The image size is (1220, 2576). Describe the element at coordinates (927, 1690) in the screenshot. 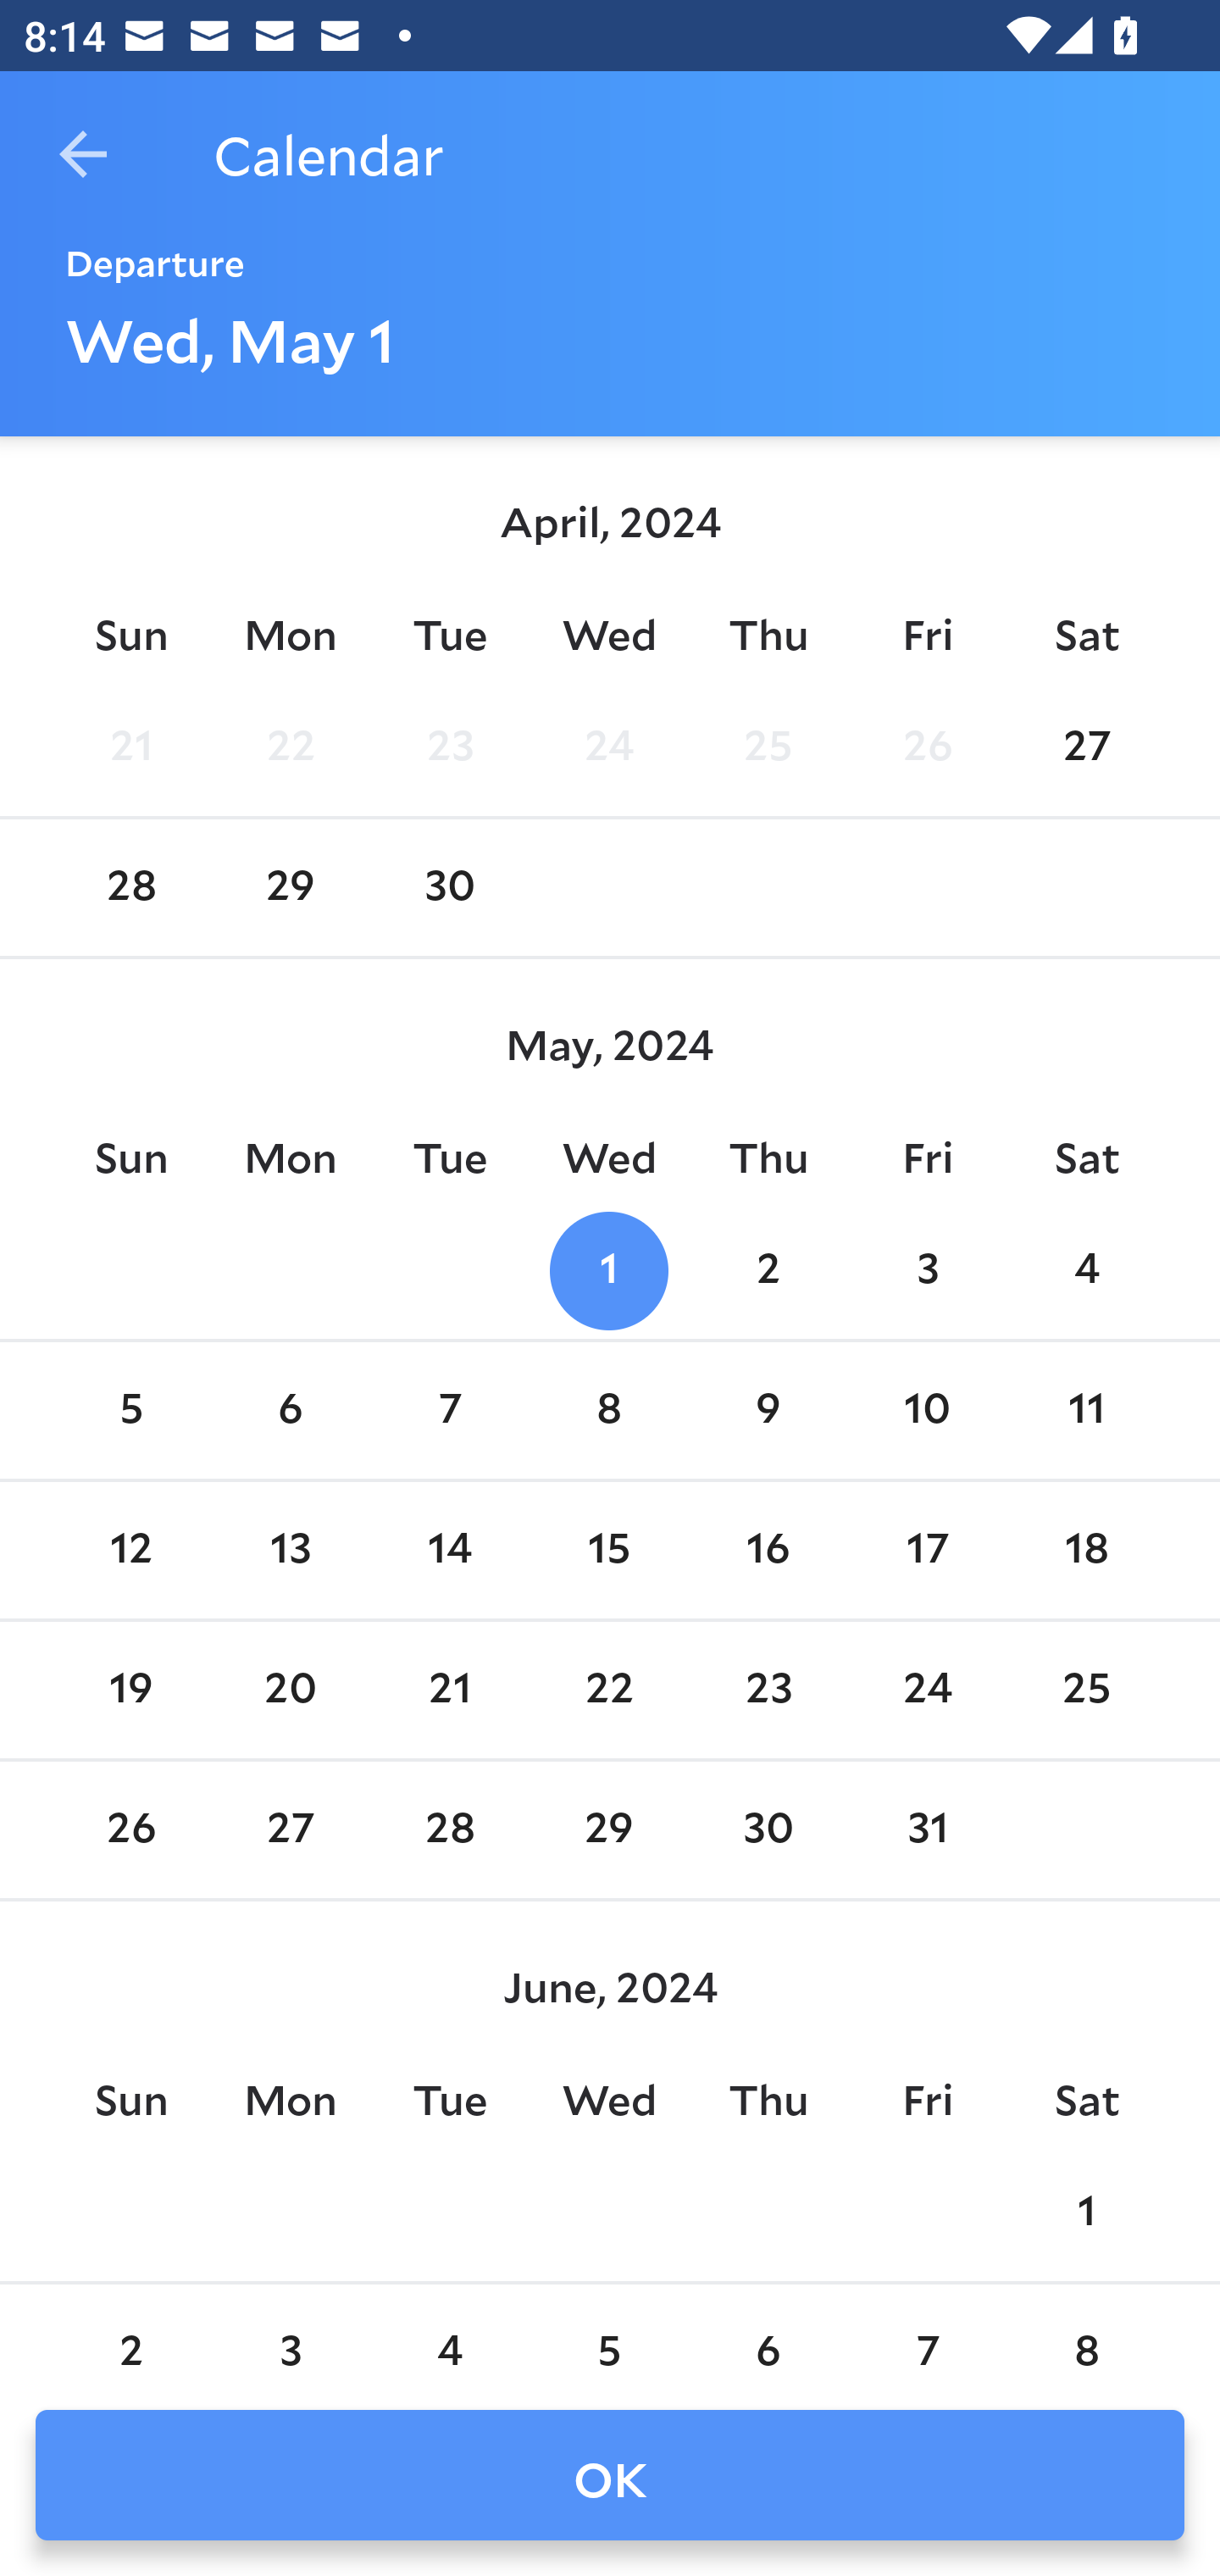

I see `24` at that location.